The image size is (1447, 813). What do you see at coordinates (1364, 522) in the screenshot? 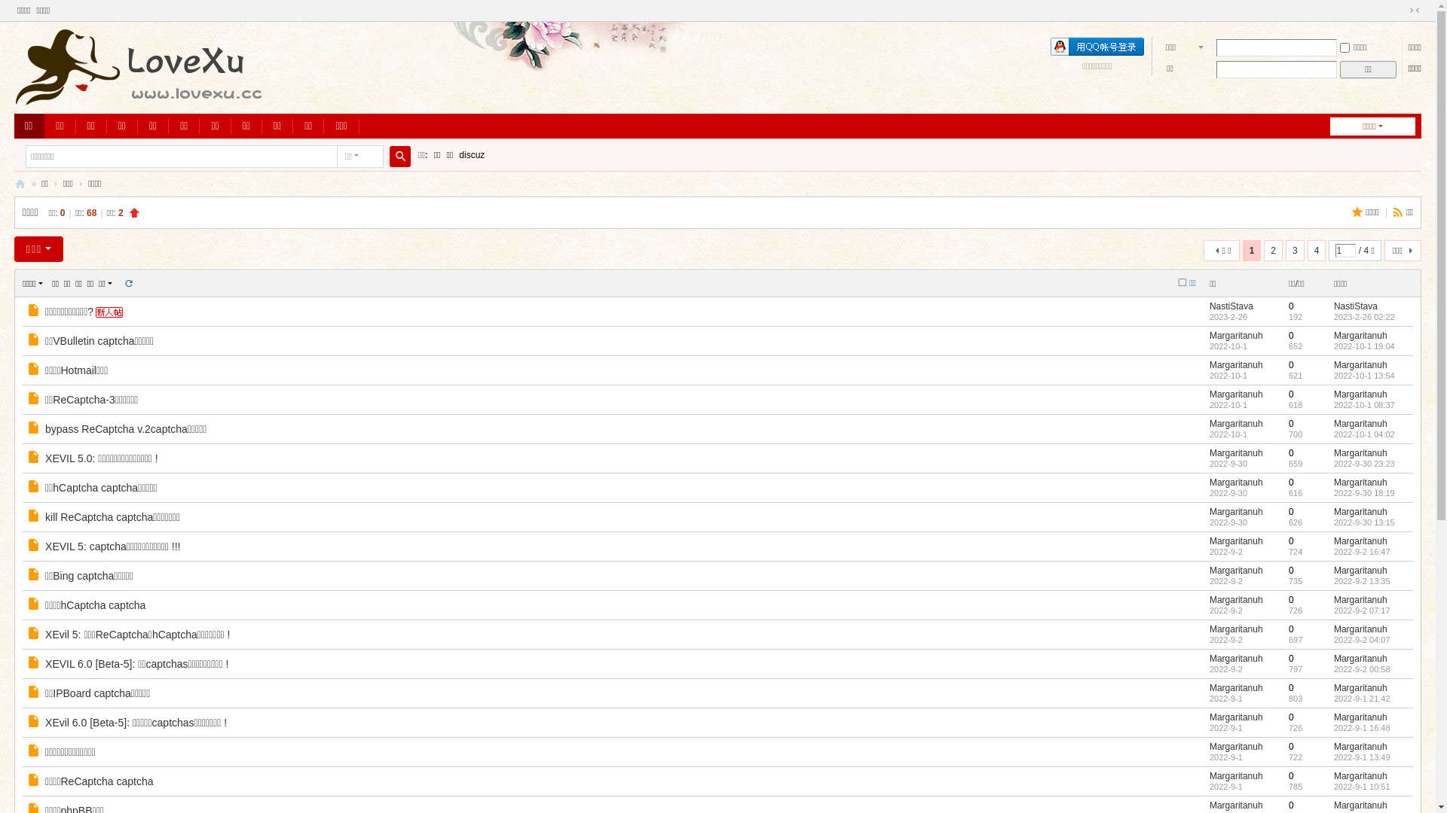
I see `2022-9-30 13:15` at bounding box center [1364, 522].